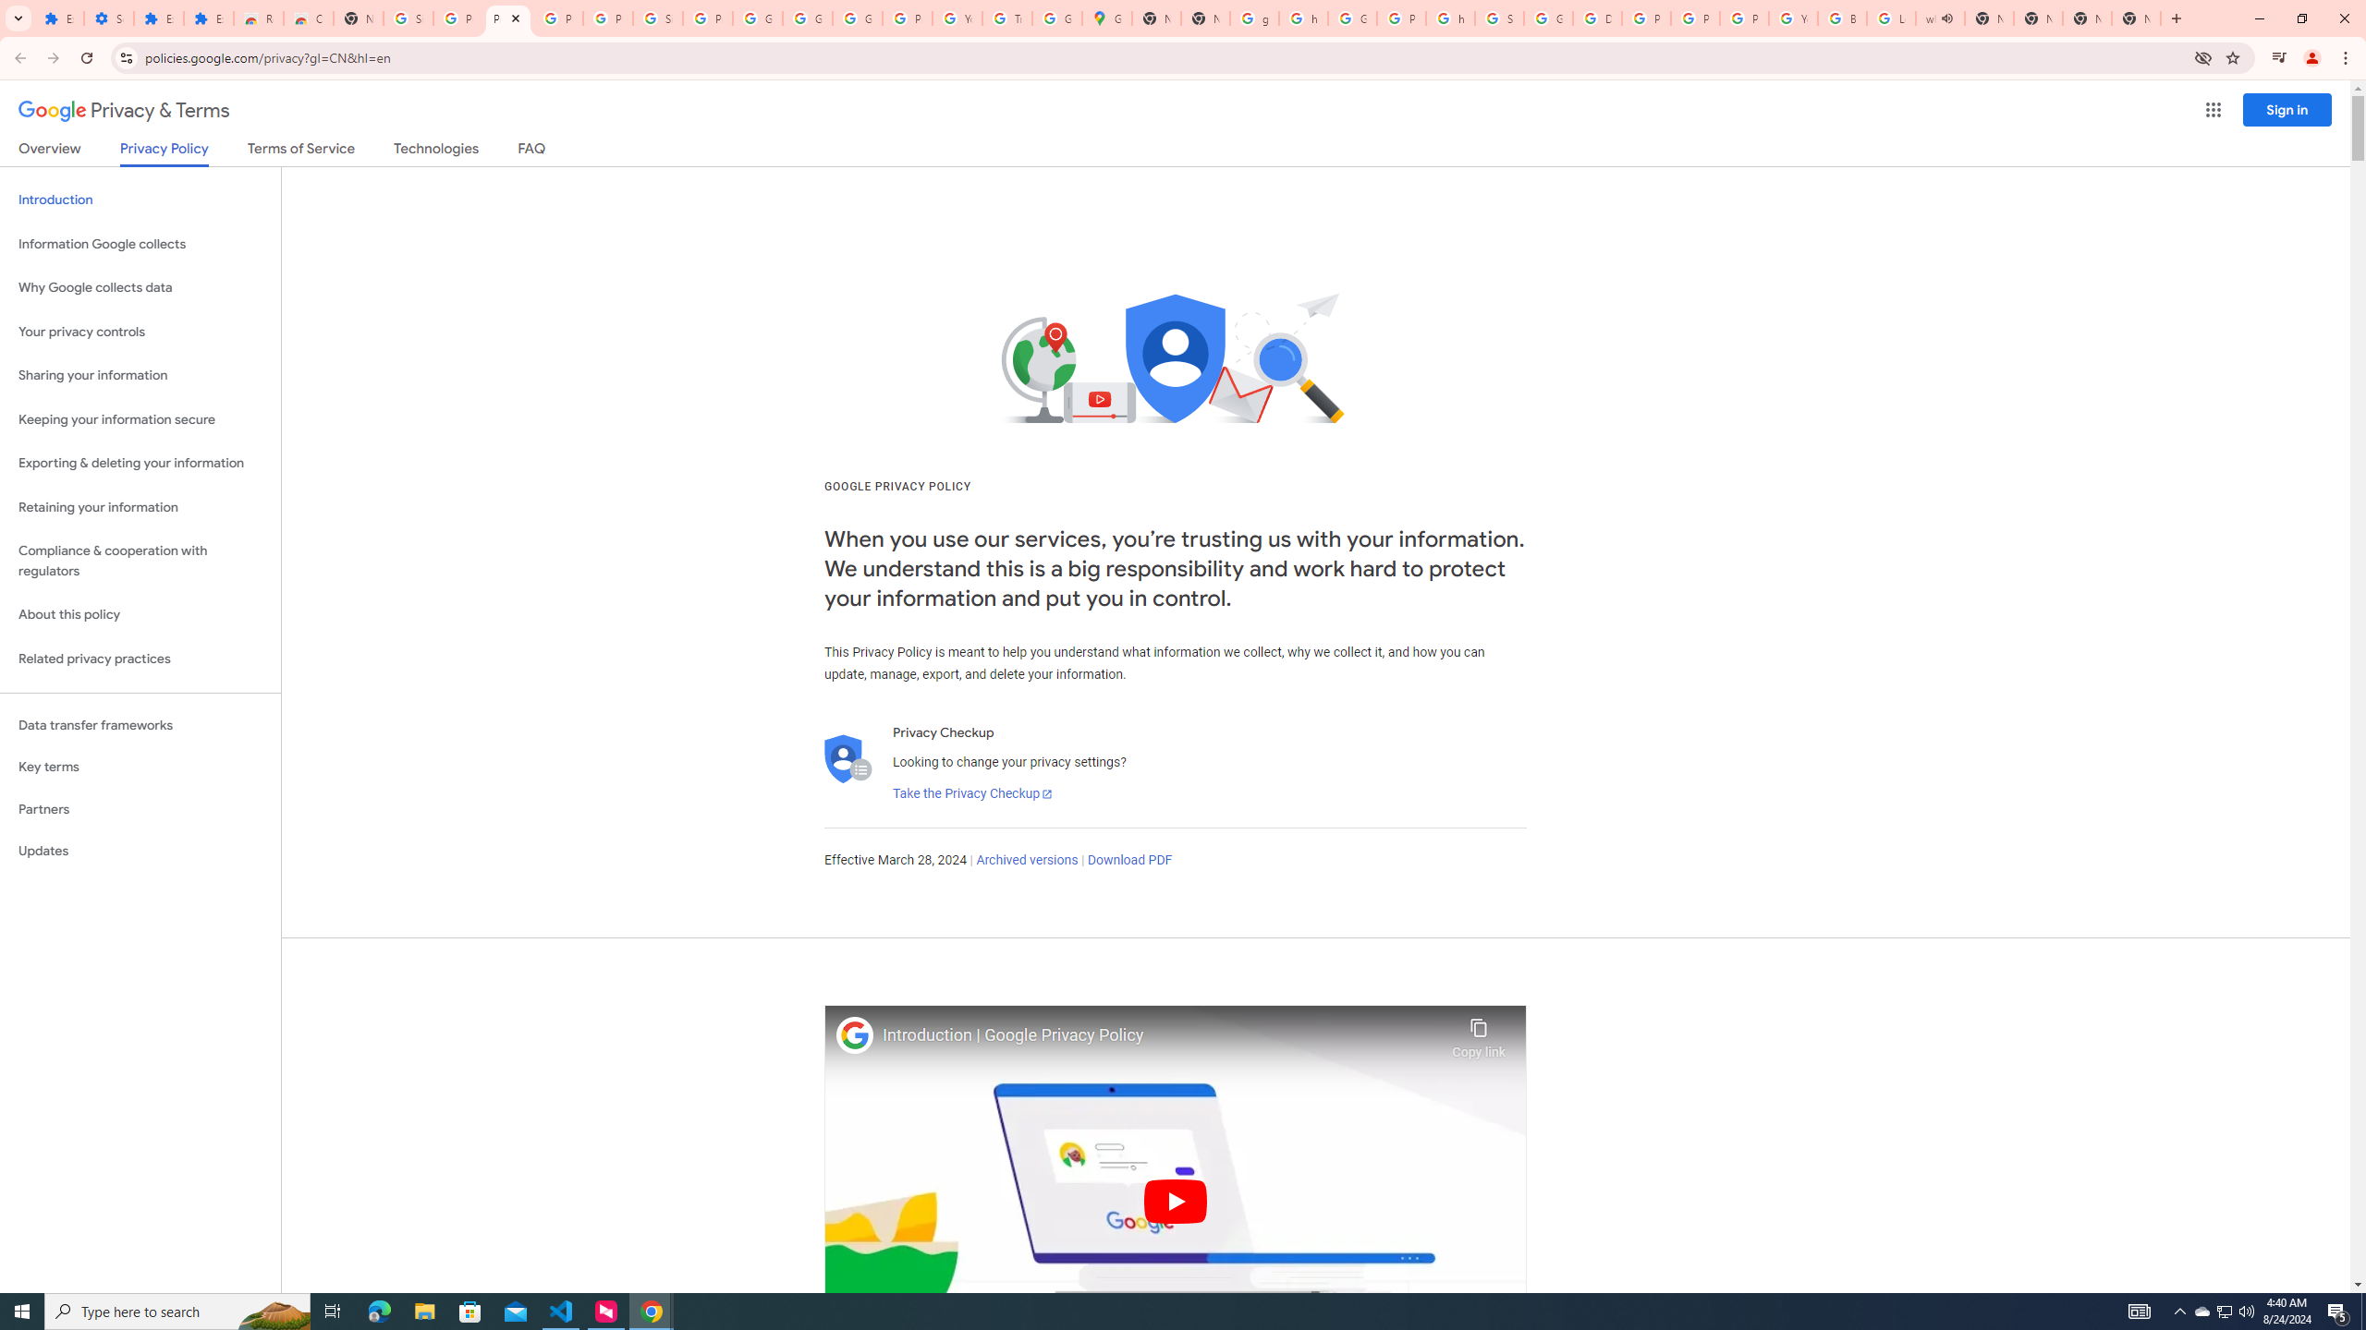 The height and width of the screenshot is (1330, 2366). Describe the element at coordinates (140, 244) in the screenshot. I see `Information Google collects` at that location.